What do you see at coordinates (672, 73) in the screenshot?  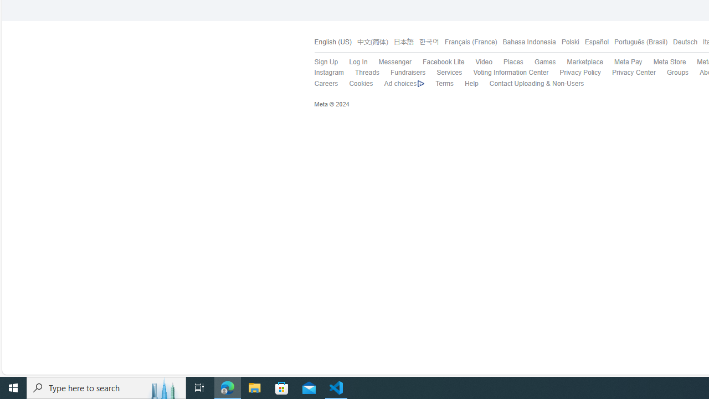 I see `Groups` at bounding box center [672, 73].